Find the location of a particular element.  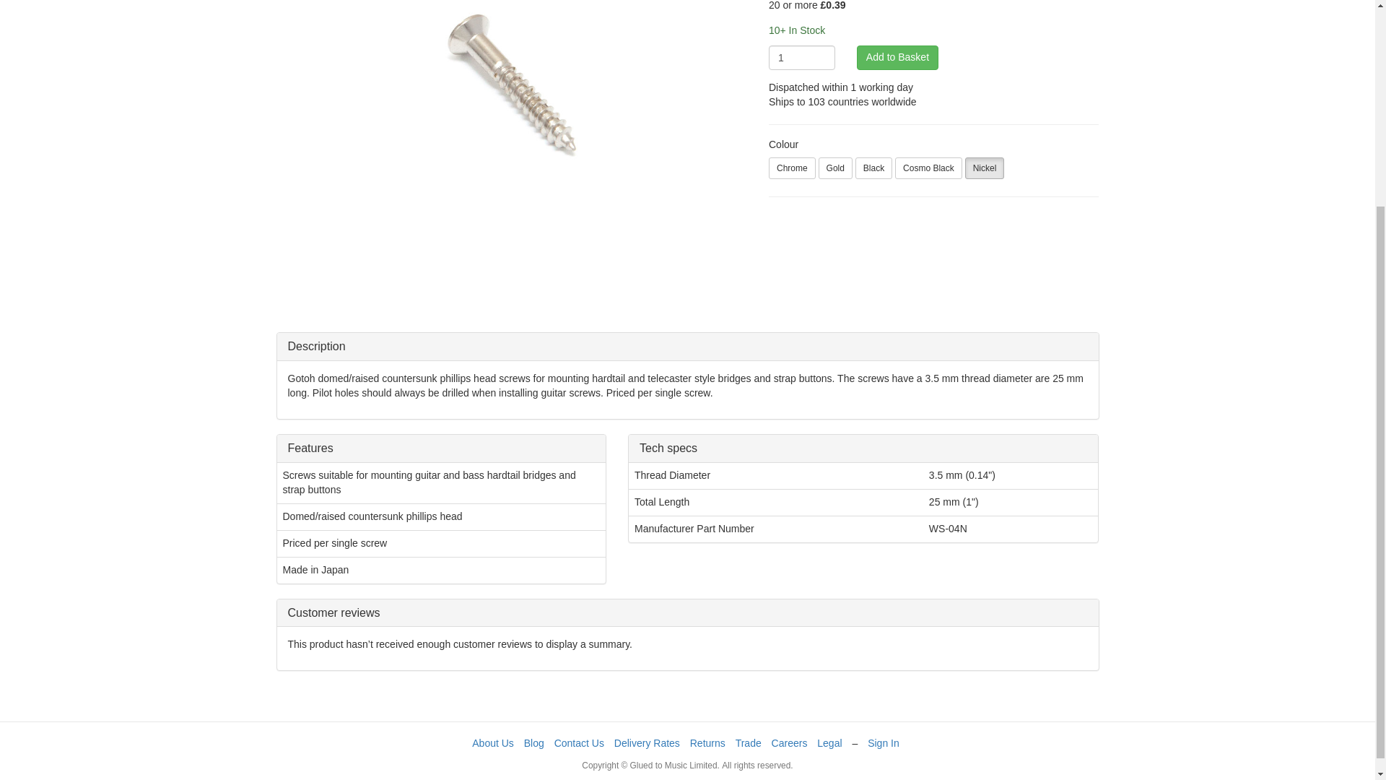

1 is located at coordinates (802, 58).